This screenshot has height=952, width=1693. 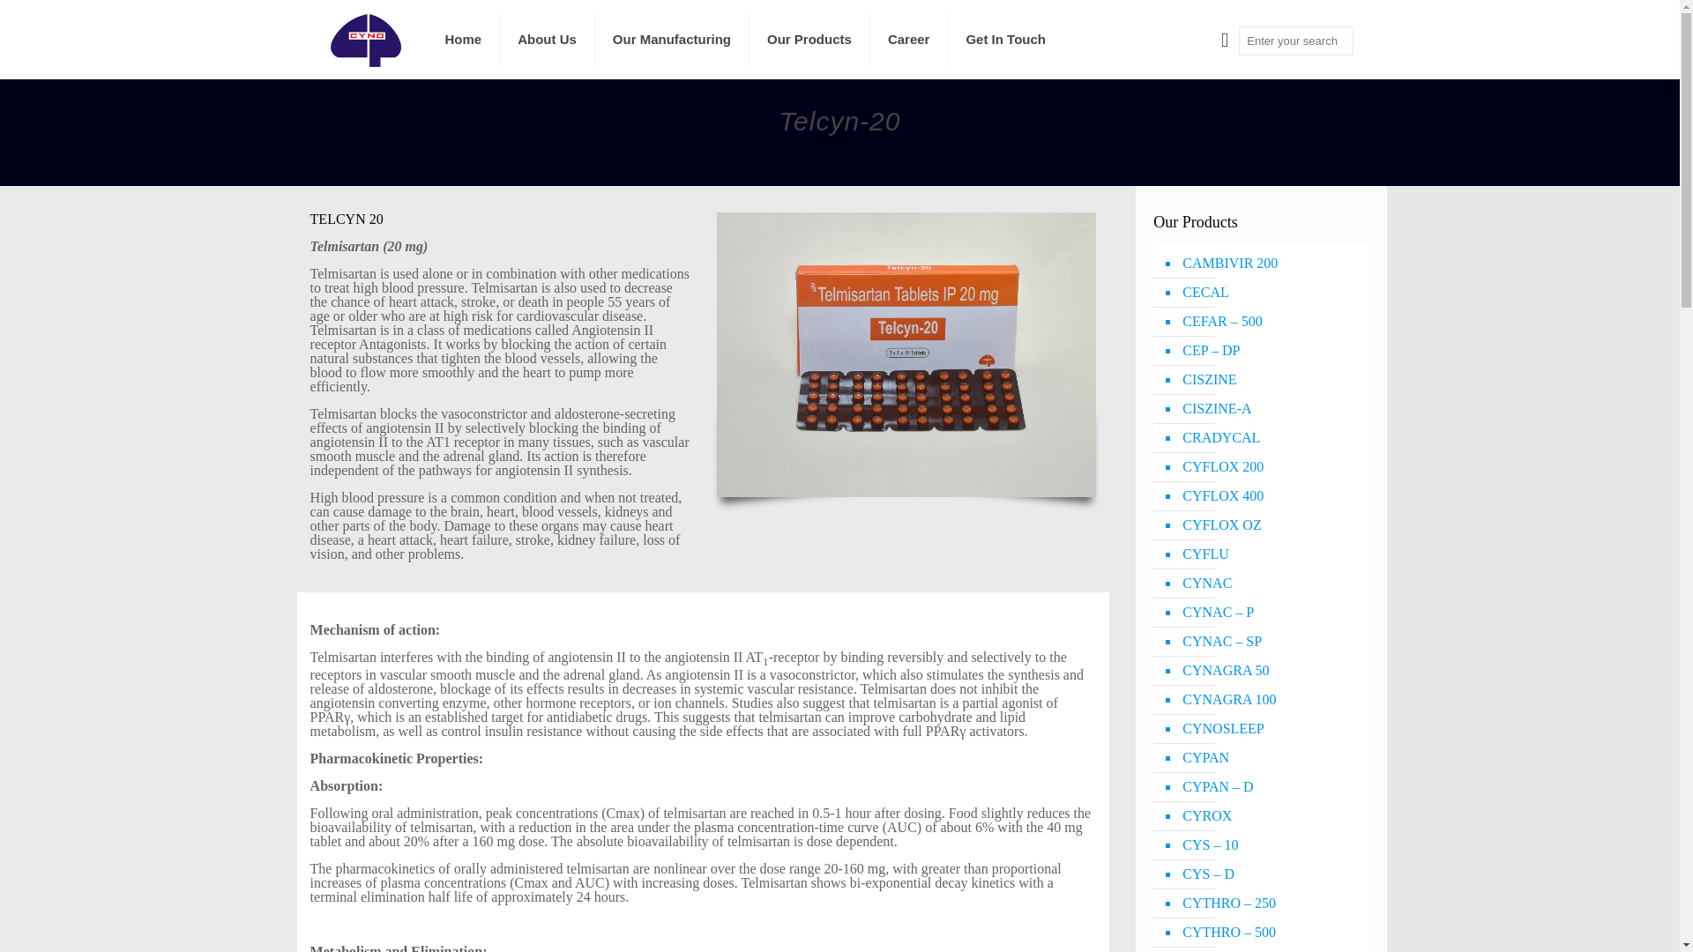 What do you see at coordinates (1270, 264) in the screenshot?
I see `CAMBIVIR 200` at bounding box center [1270, 264].